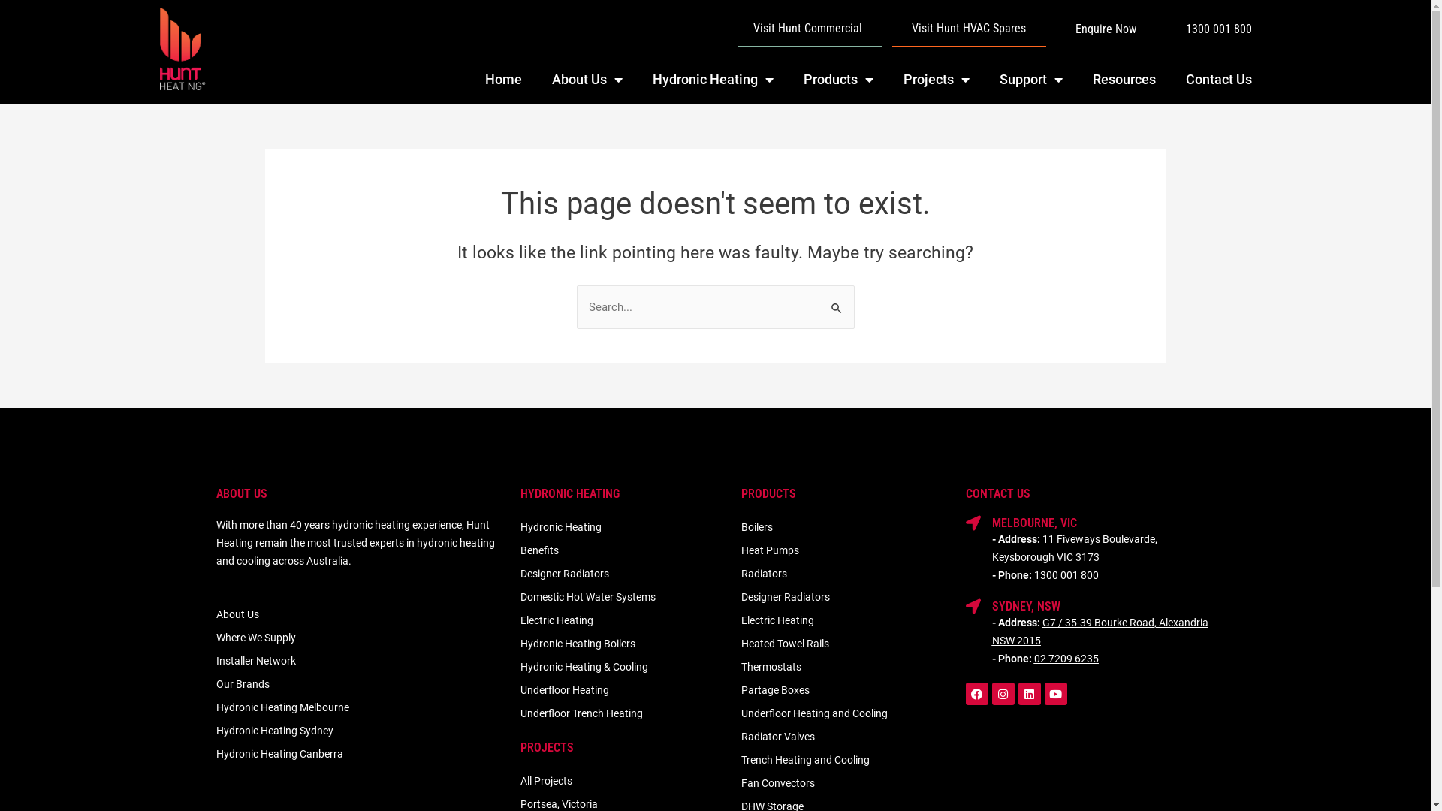 This screenshot has width=1442, height=811. I want to click on Designer Radiators, so click(846, 598).